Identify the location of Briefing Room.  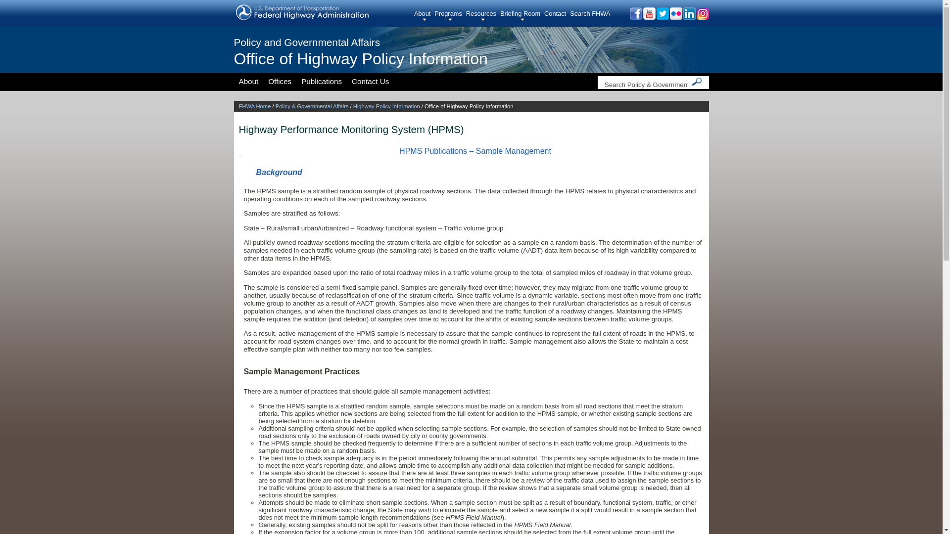
(522, 15).